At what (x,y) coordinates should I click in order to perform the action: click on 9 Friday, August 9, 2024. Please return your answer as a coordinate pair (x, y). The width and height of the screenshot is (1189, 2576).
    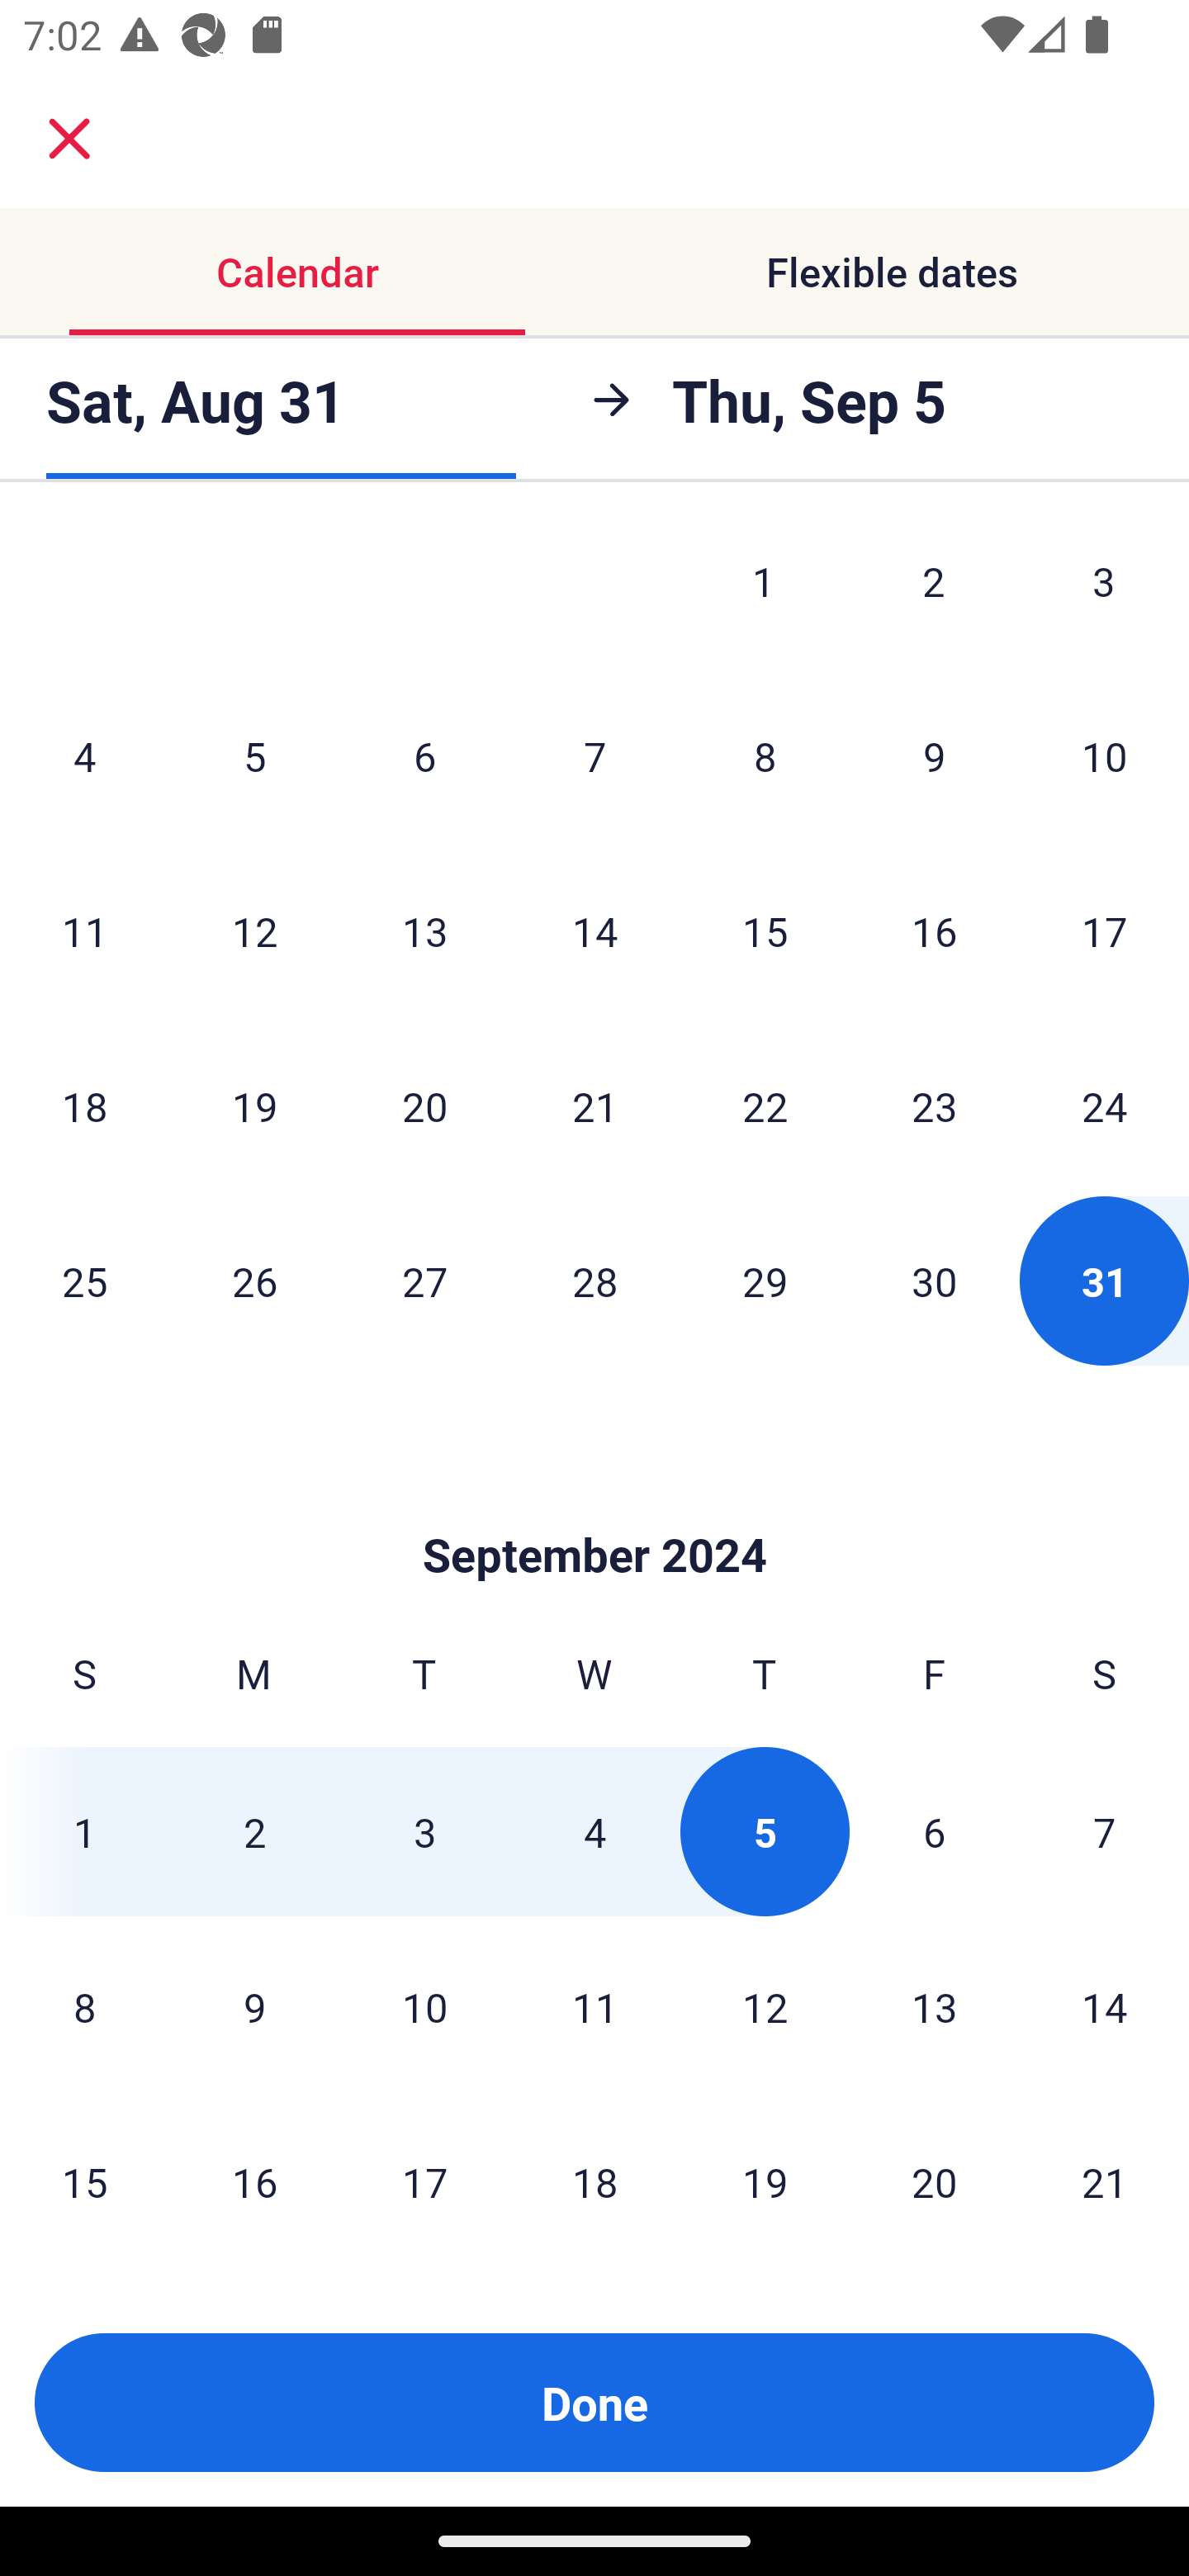
    Looking at the image, I should click on (935, 756).